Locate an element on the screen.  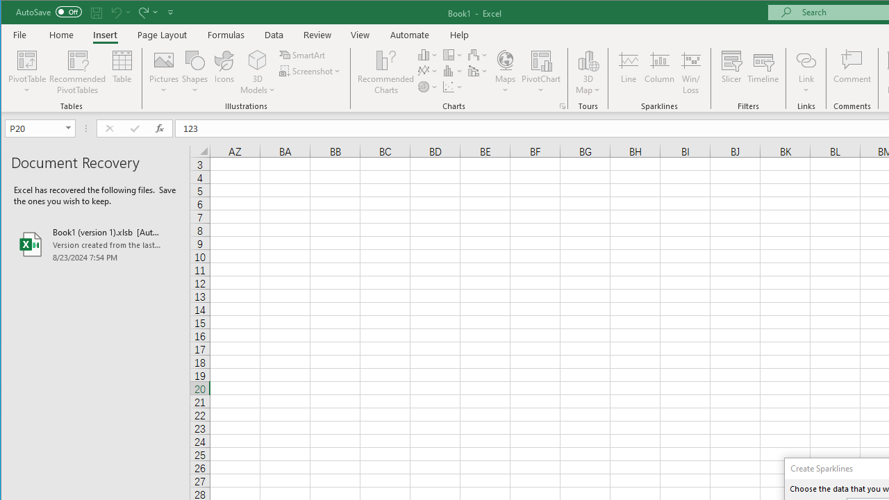
Column is located at coordinates (660, 72).